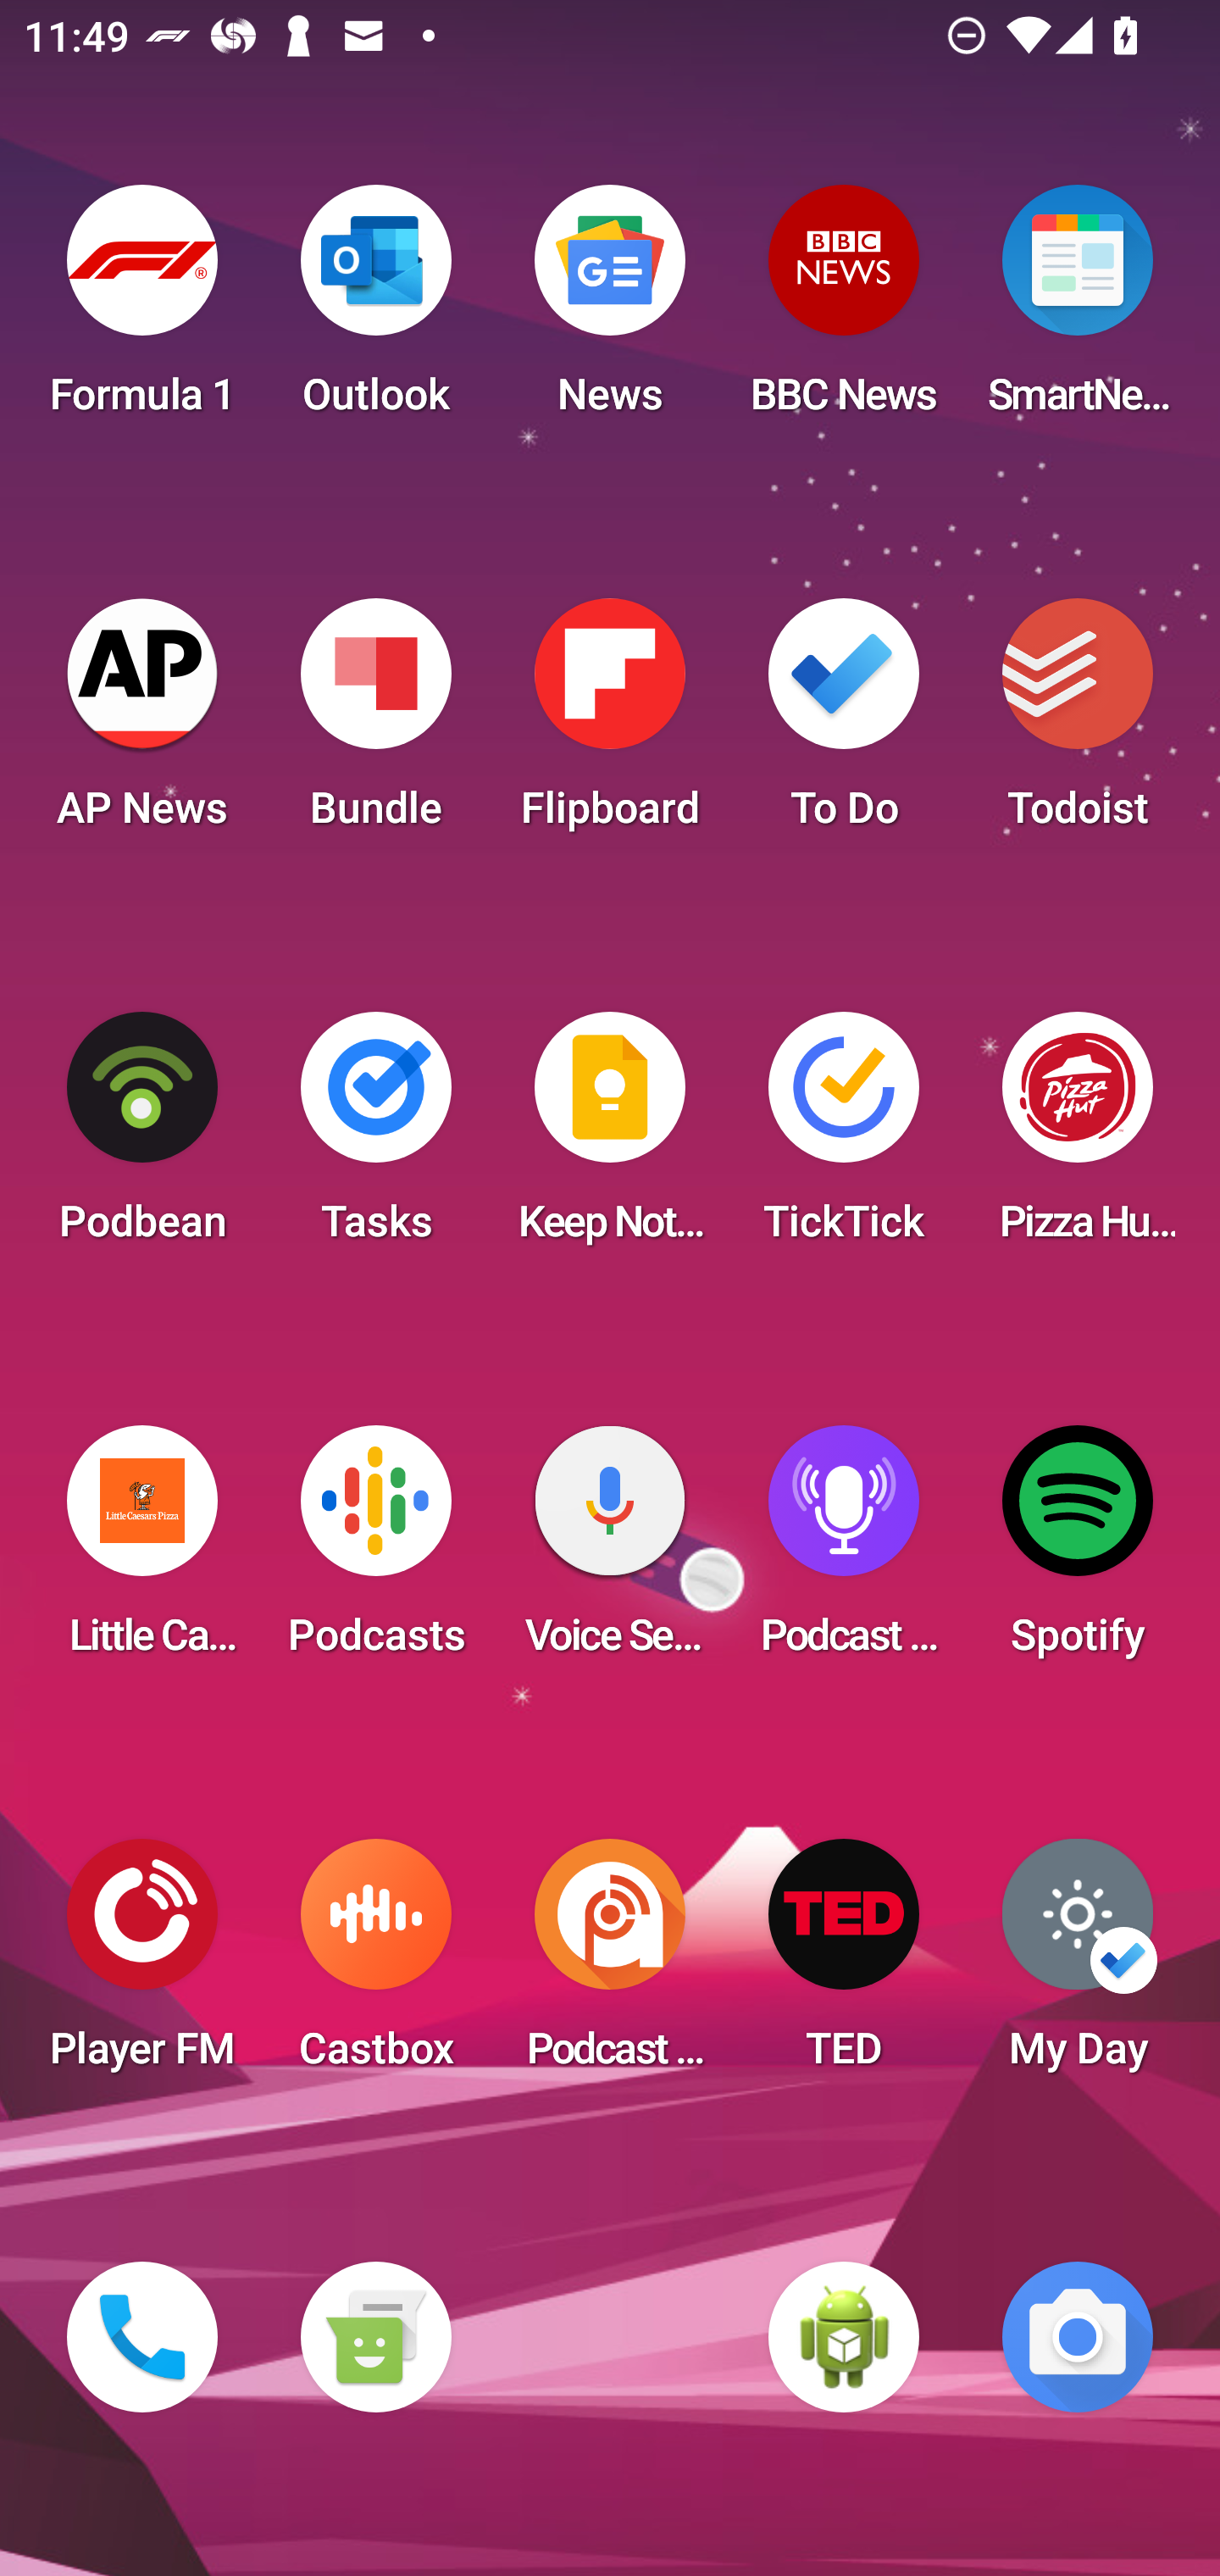 The width and height of the screenshot is (1220, 2576). Describe the element at coordinates (610, 310) in the screenshot. I see `News` at that location.